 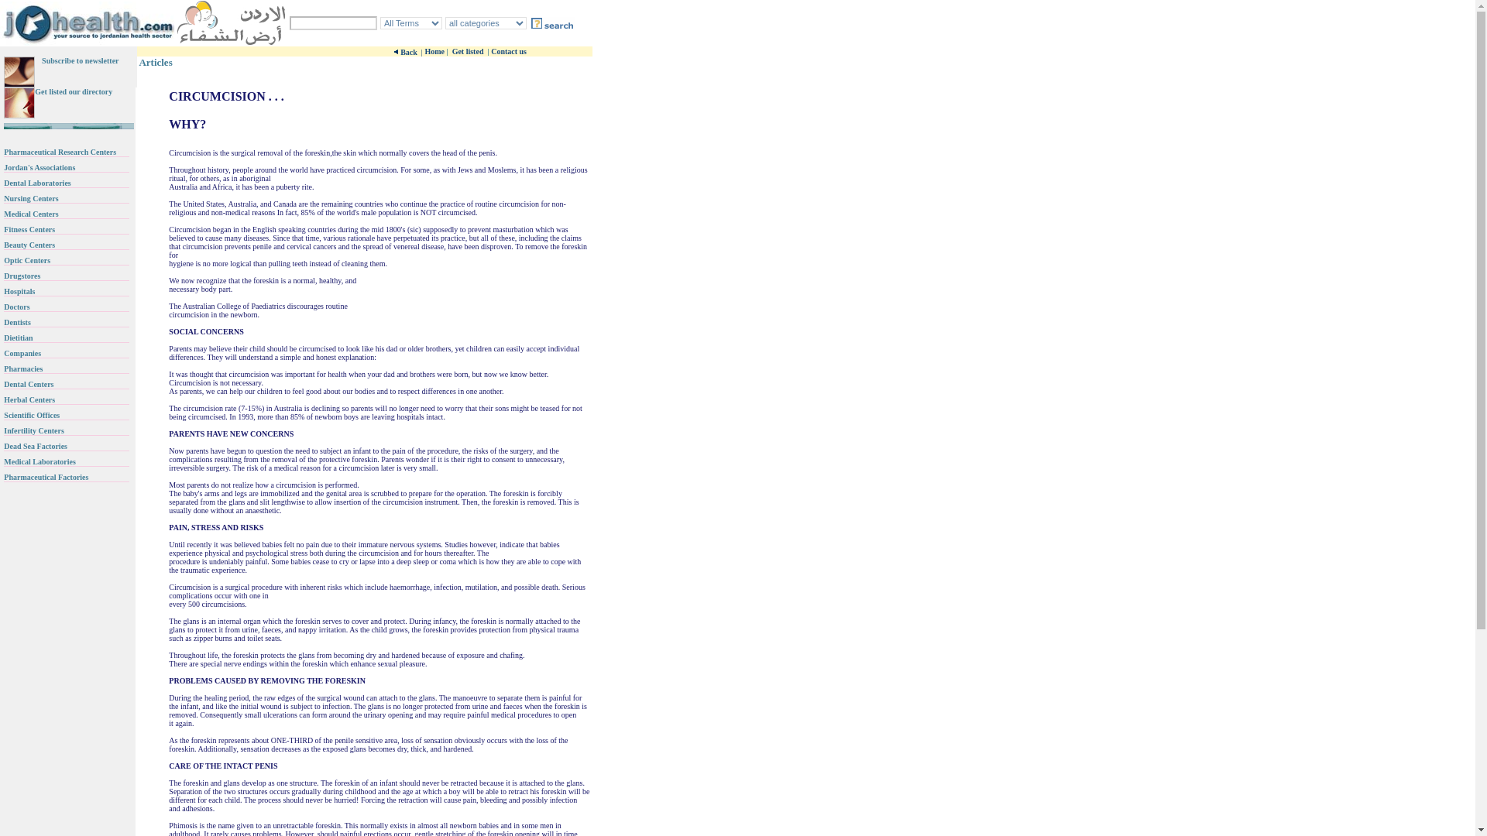 What do you see at coordinates (39, 166) in the screenshot?
I see `Jordan's Associations` at bounding box center [39, 166].